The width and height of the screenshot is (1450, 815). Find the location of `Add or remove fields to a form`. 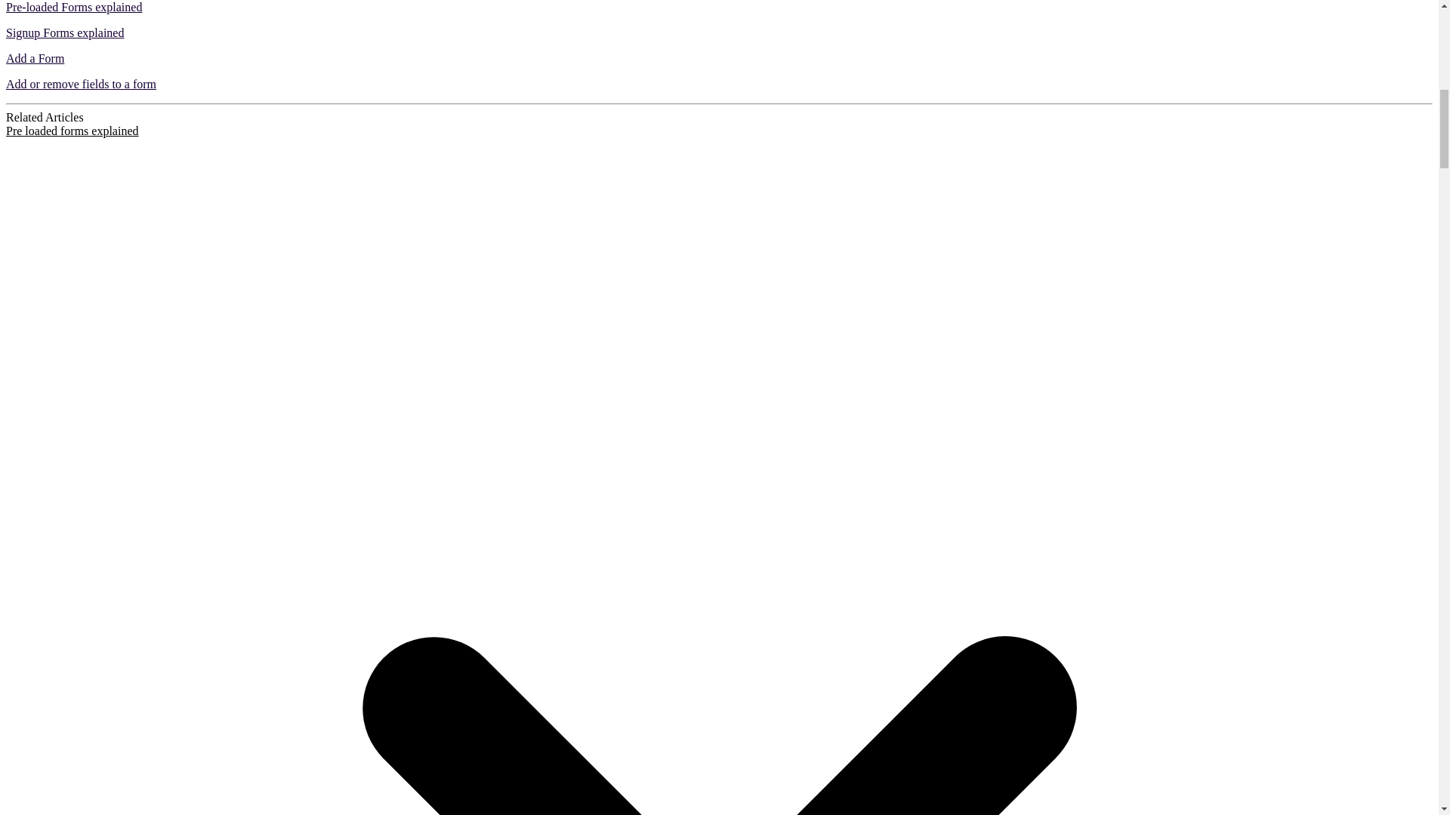

Add or remove fields to a form is located at coordinates (81, 83).